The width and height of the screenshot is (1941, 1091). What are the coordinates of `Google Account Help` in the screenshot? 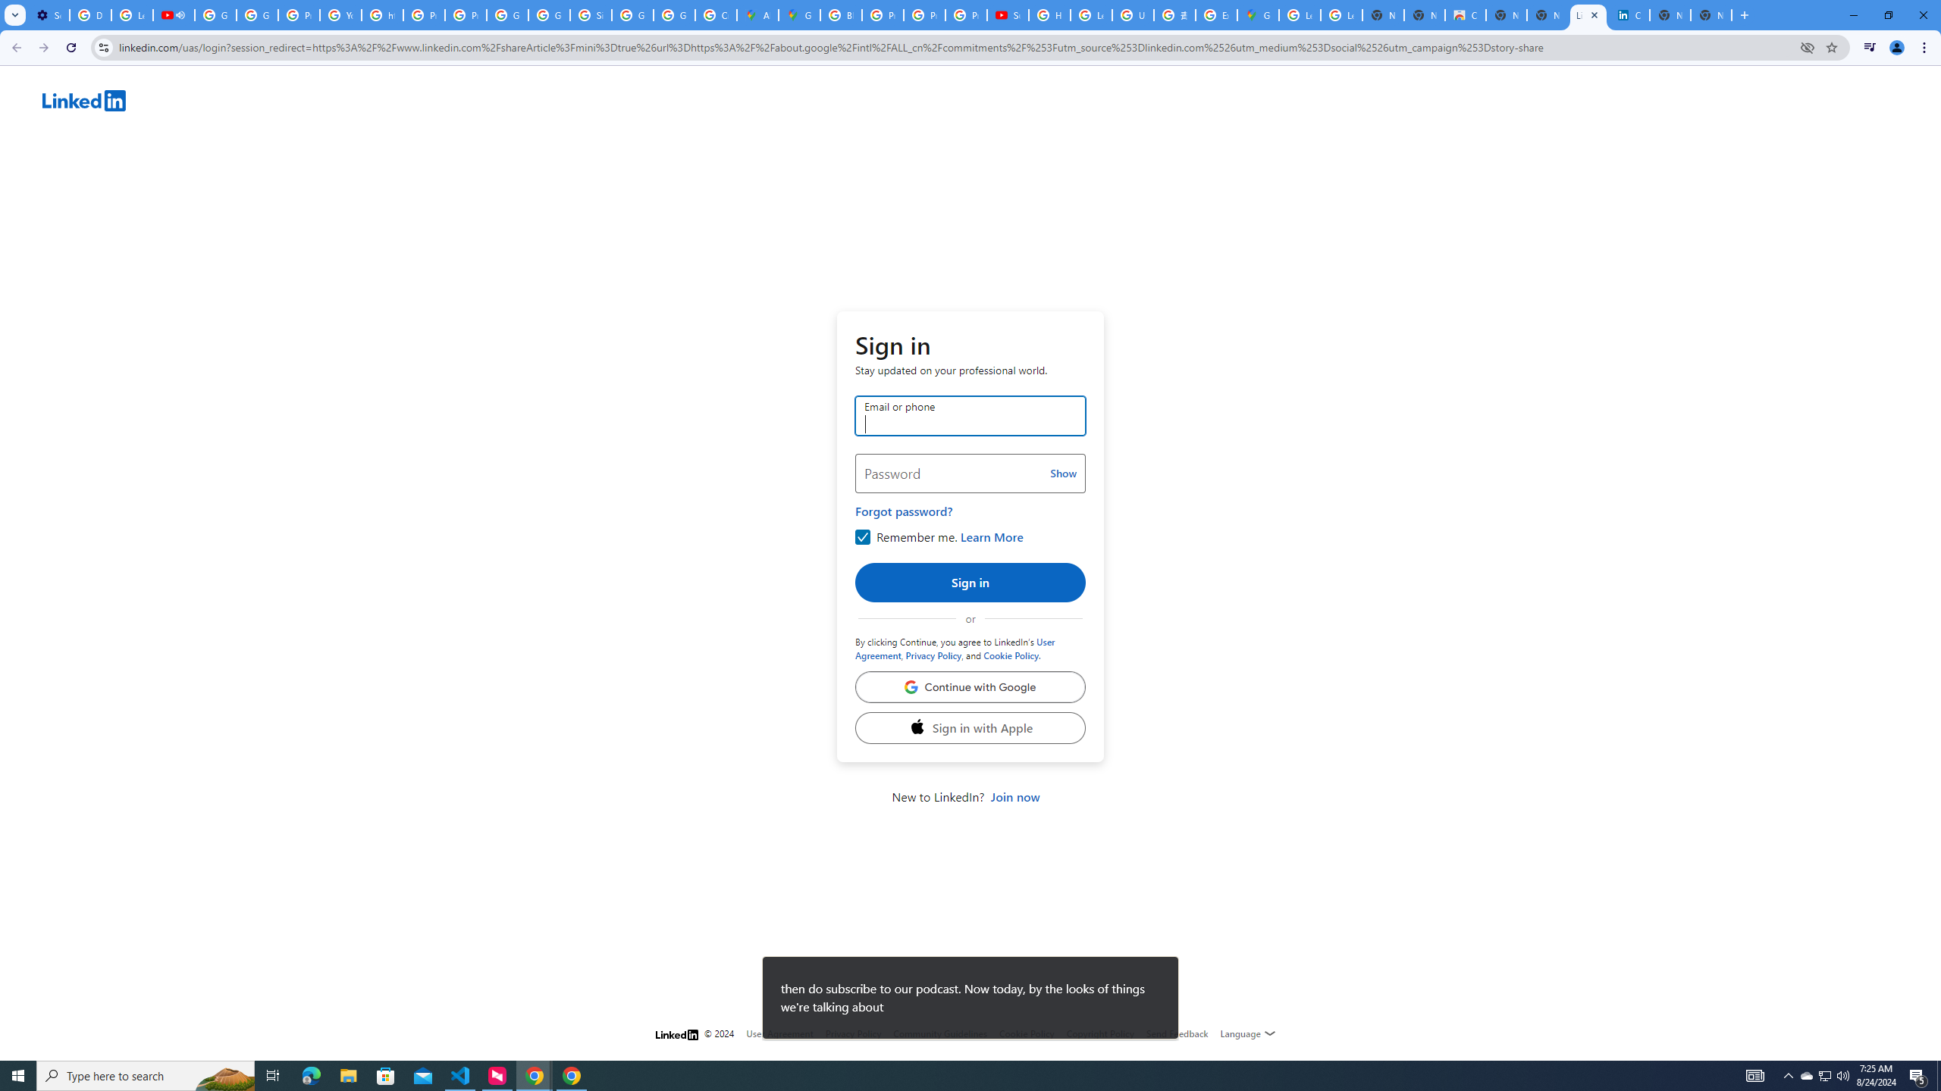 It's located at (215, 15).